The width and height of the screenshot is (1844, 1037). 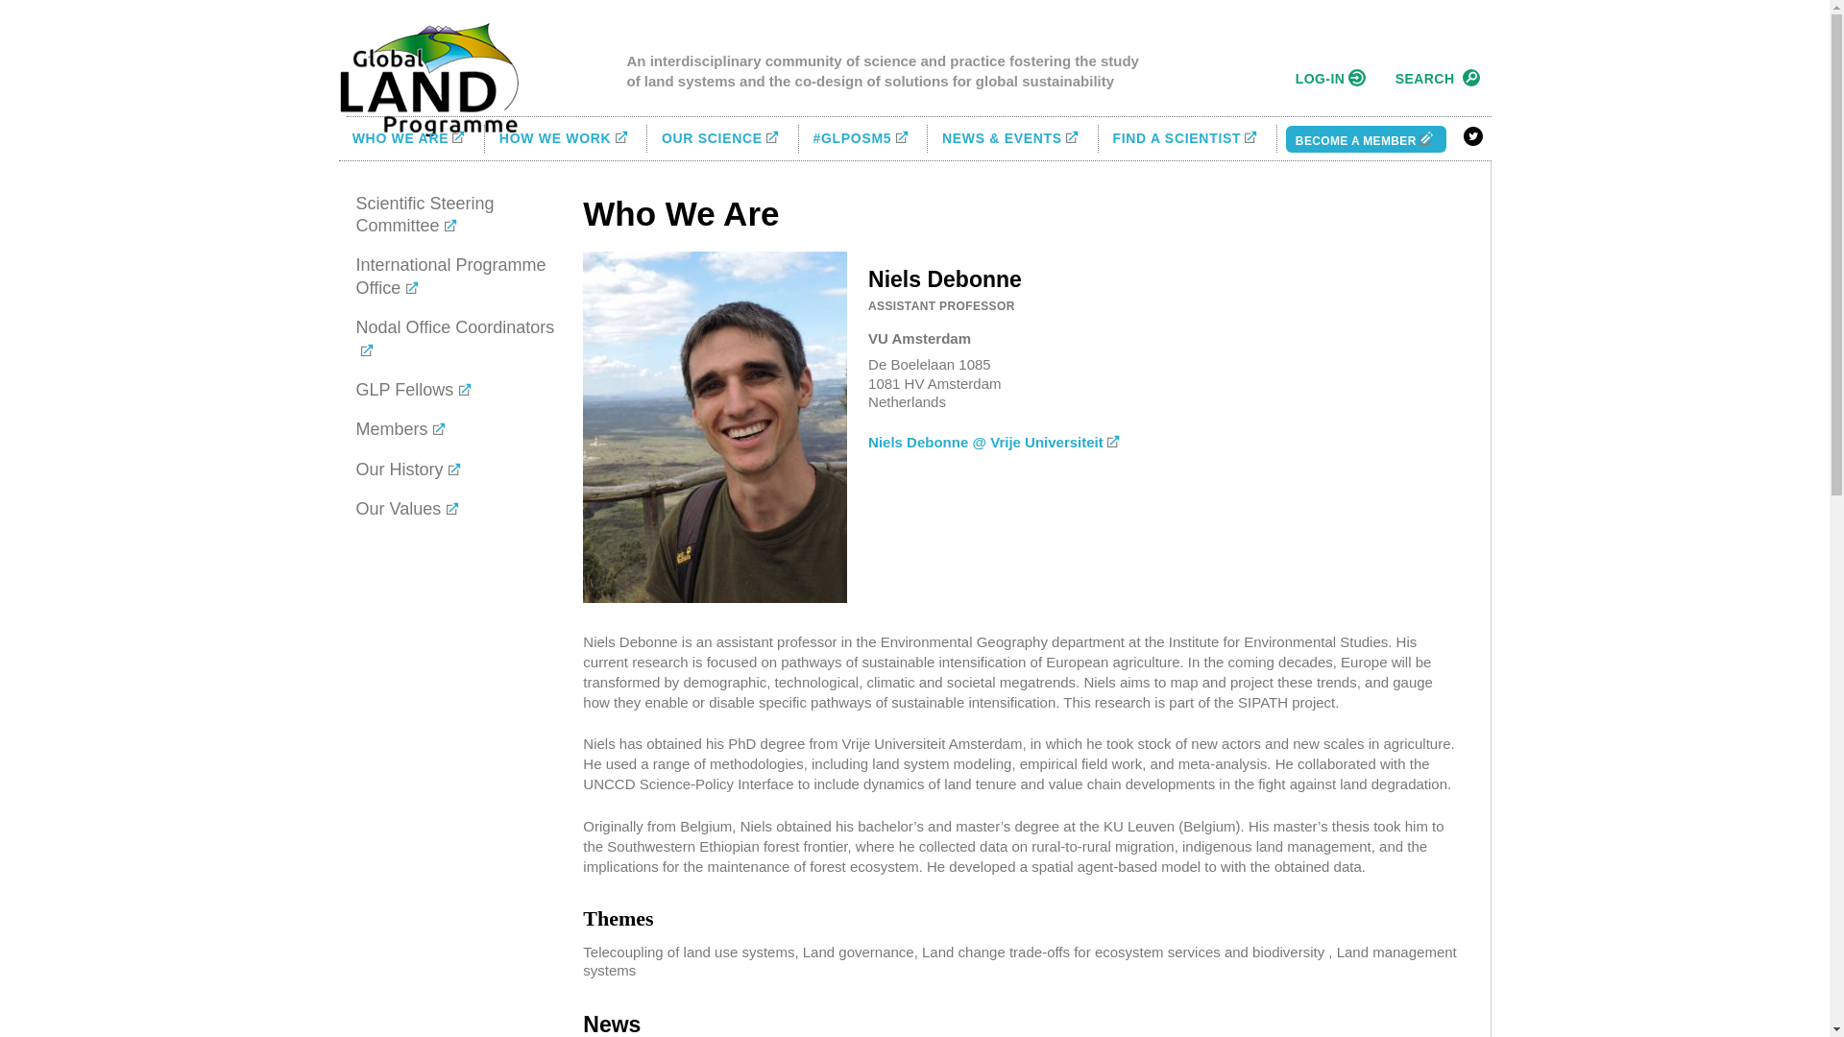 I want to click on BECOME A MEMBER, so click(x=1366, y=138).